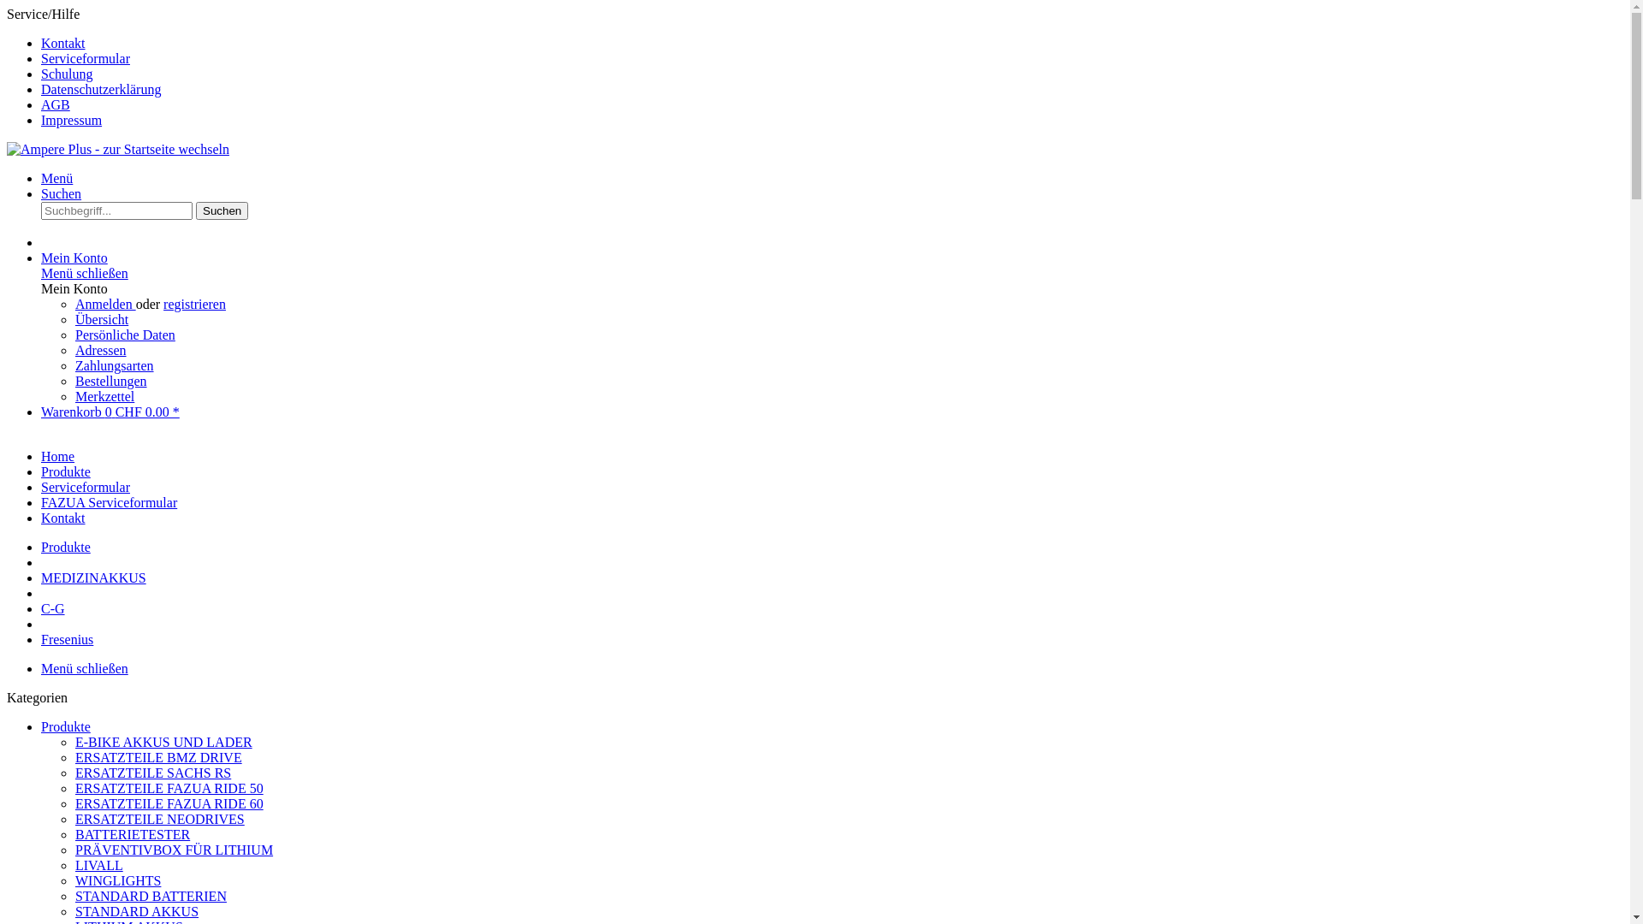 Image resolution: width=1643 pixels, height=924 pixels. I want to click on BATTERIETESTER, so click(133, 835).